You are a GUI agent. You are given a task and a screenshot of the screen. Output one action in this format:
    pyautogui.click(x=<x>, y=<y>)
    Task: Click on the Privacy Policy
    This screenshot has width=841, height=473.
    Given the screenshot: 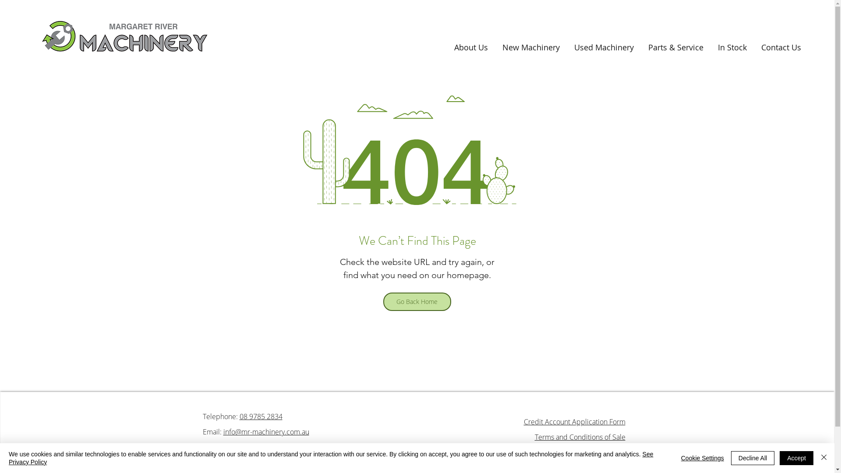 What is the action you would take?
    pyautogui.click(x=605, y=452)
    